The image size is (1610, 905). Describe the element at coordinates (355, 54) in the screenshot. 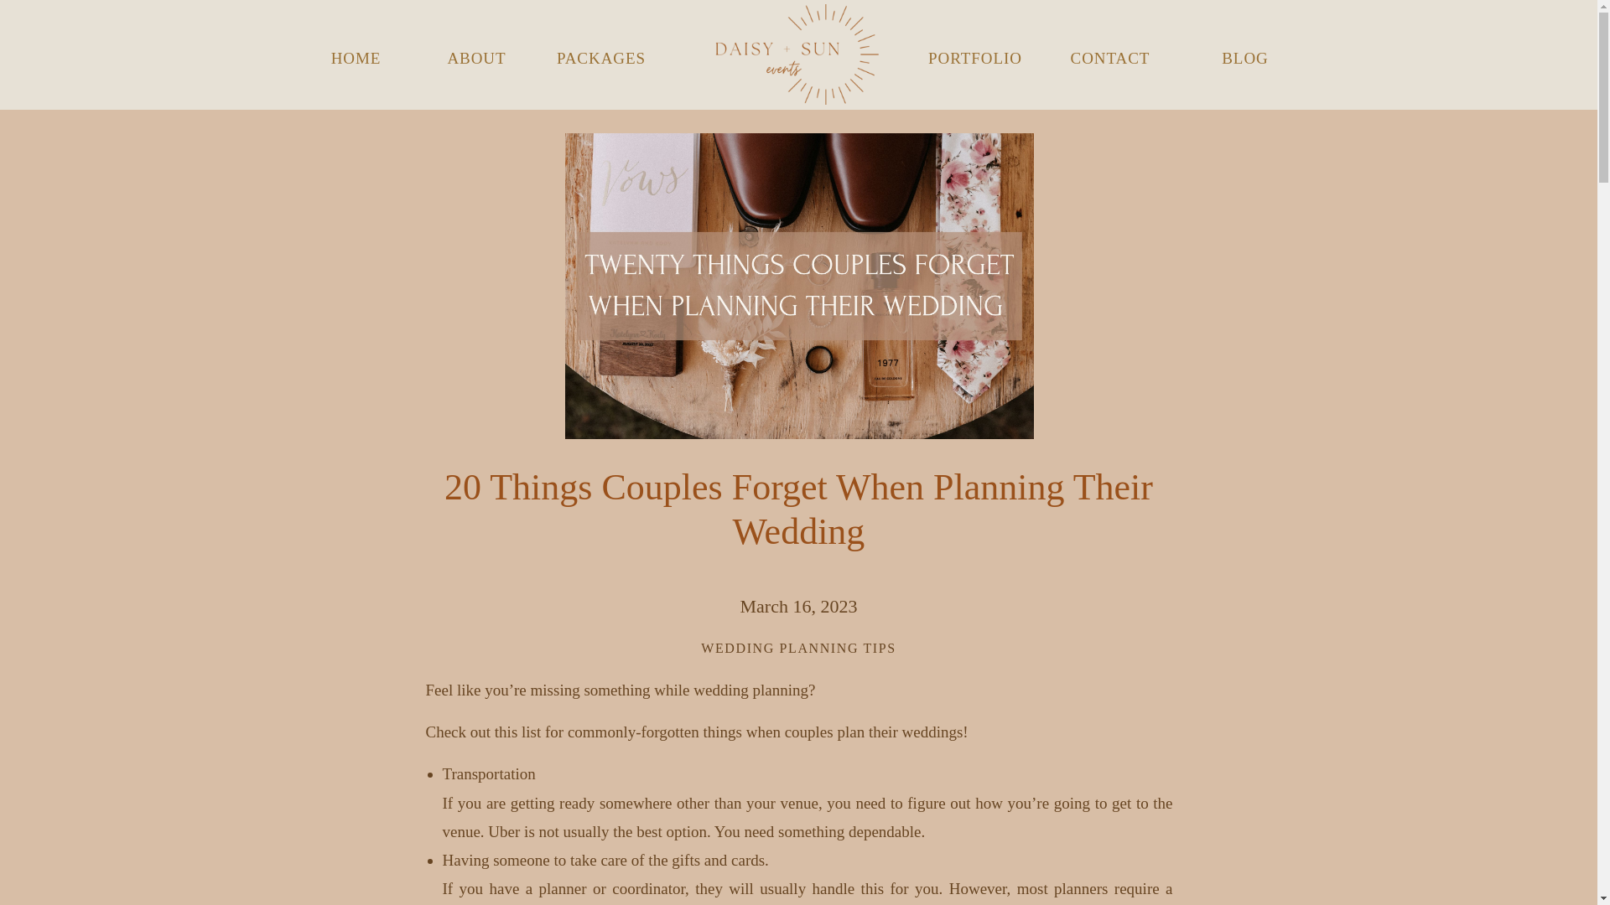

I see `HOME` at that location.